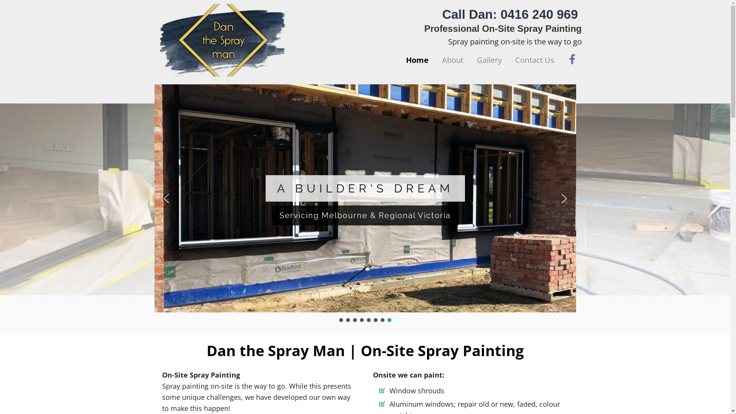 This screenshot has width=736, height=414. What do you see at coordinates (489, 60) in the screenshot?
I see `Gallery` at bounding box center [489, 60].